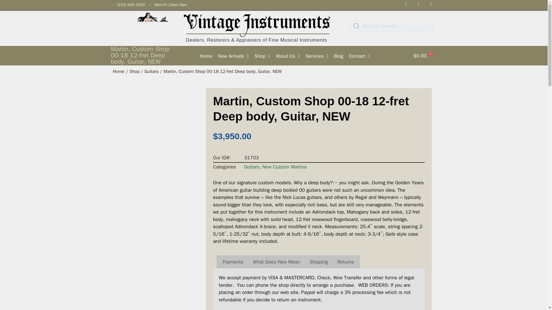 Image resolution: width=552 pixels, height=310 pixels. Describe the element at coordinates (233, 56) in the screenshot. I see `New Arrivals` at that location.